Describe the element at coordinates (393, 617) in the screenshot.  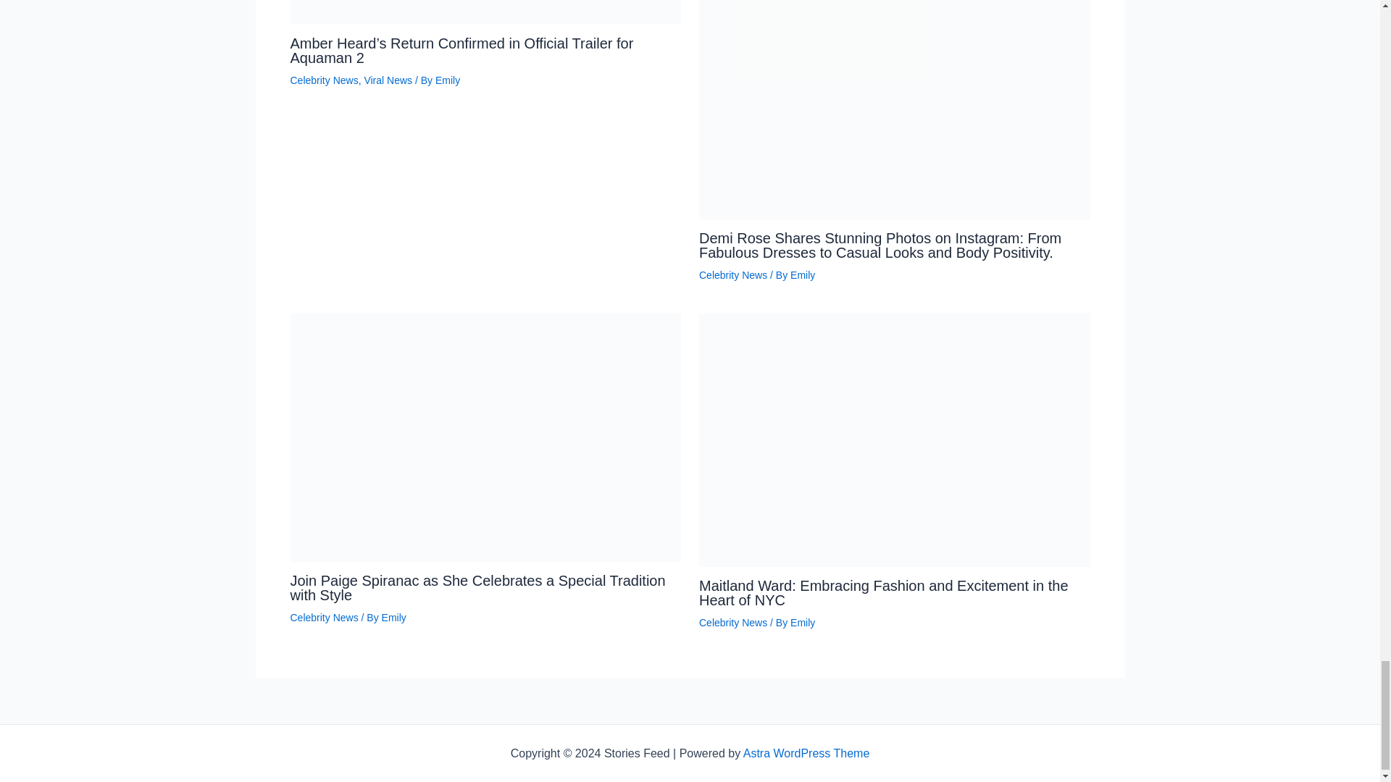
I see `View all posts by Emily` at that location.